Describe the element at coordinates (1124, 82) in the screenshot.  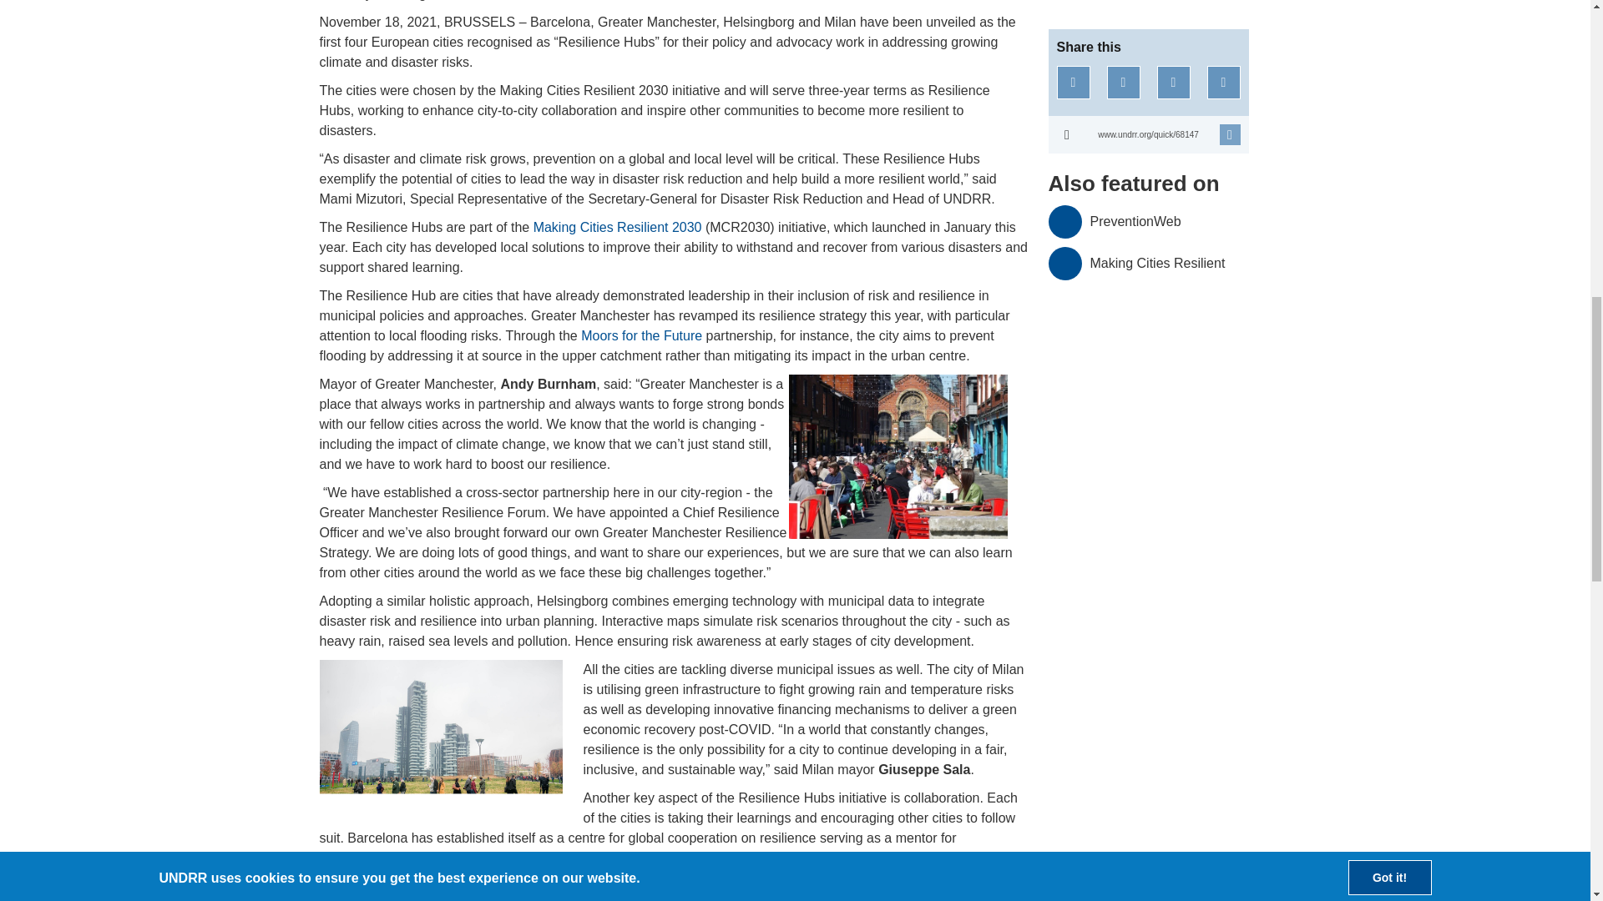
I see `Share on Twitter` at that location.